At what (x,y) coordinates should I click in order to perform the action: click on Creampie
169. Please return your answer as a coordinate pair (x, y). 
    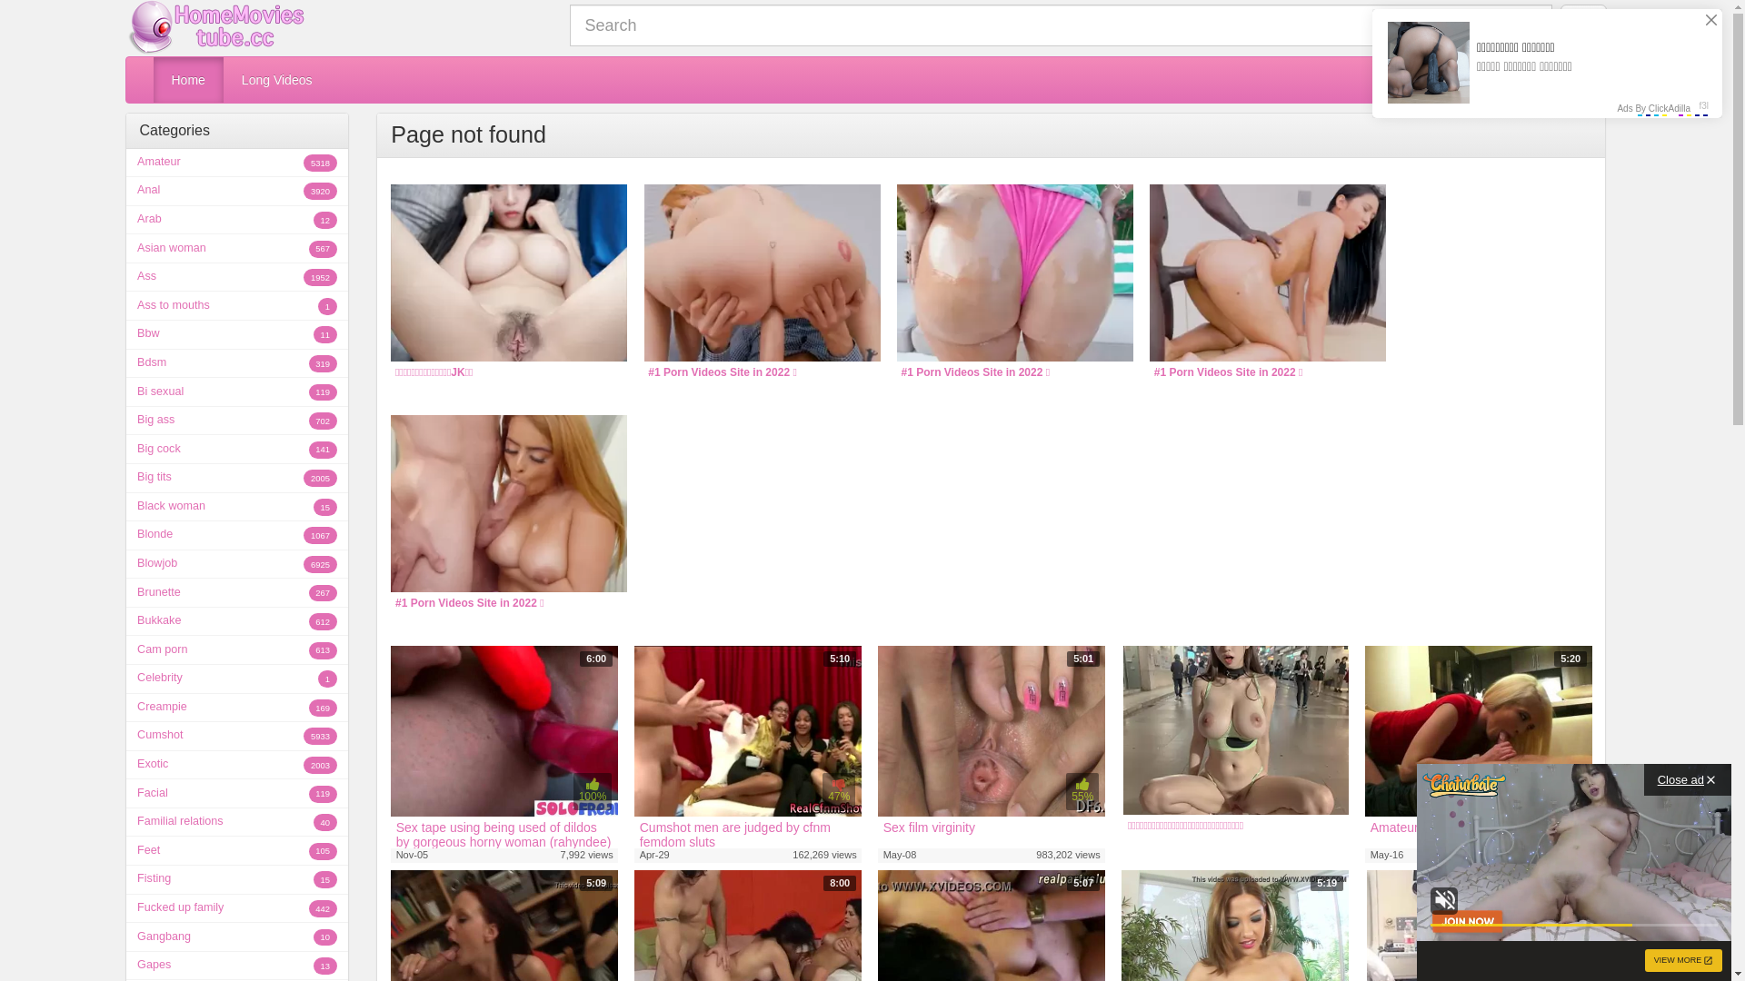
    Looking at the image, I should click on (236, 708).